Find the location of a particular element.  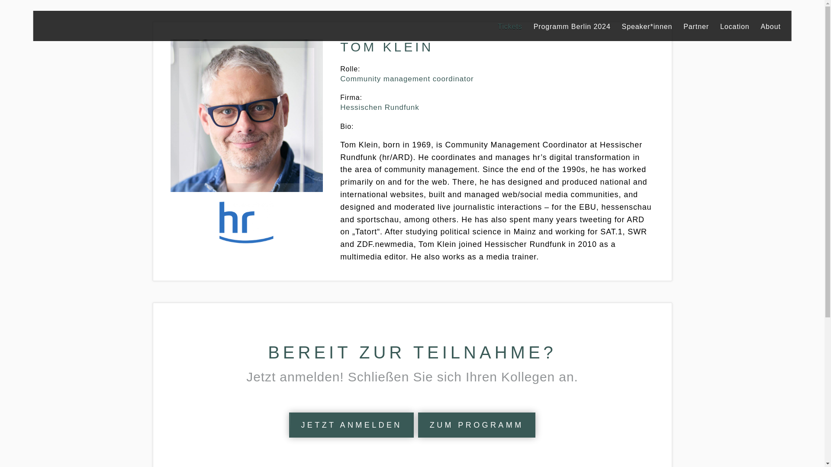

Location is located at coordinates (735, 26).